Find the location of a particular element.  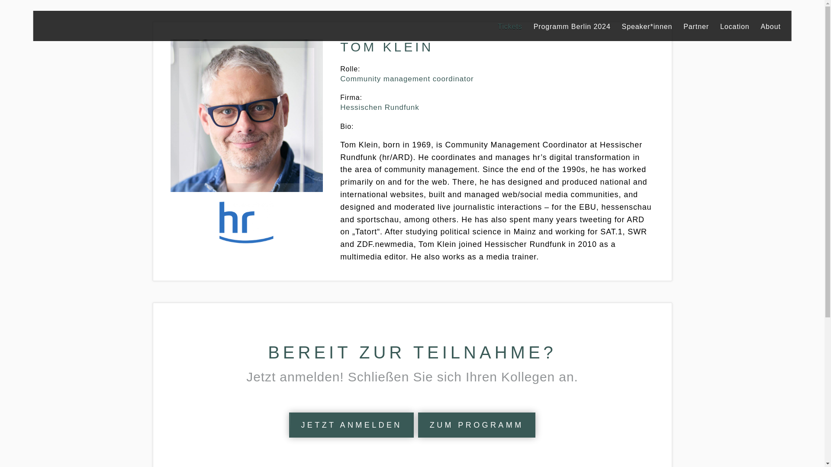

Location is located at coordinates (735, 26).